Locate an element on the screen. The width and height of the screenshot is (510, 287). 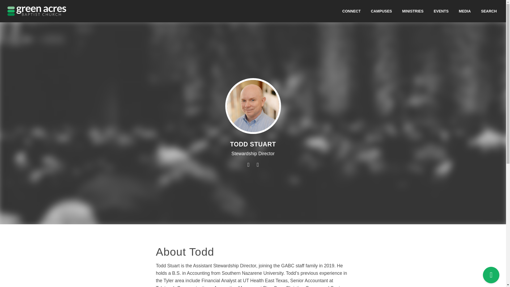
EVENTS is located at coordinates (441, 11).